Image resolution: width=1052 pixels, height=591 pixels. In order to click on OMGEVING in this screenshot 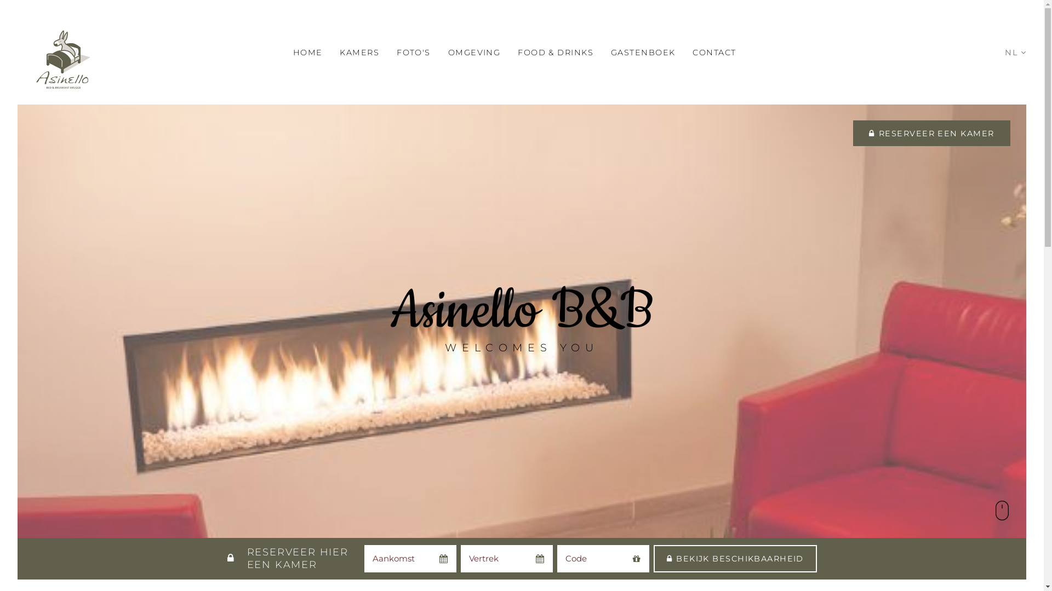, I will do `click(474, 53)`.